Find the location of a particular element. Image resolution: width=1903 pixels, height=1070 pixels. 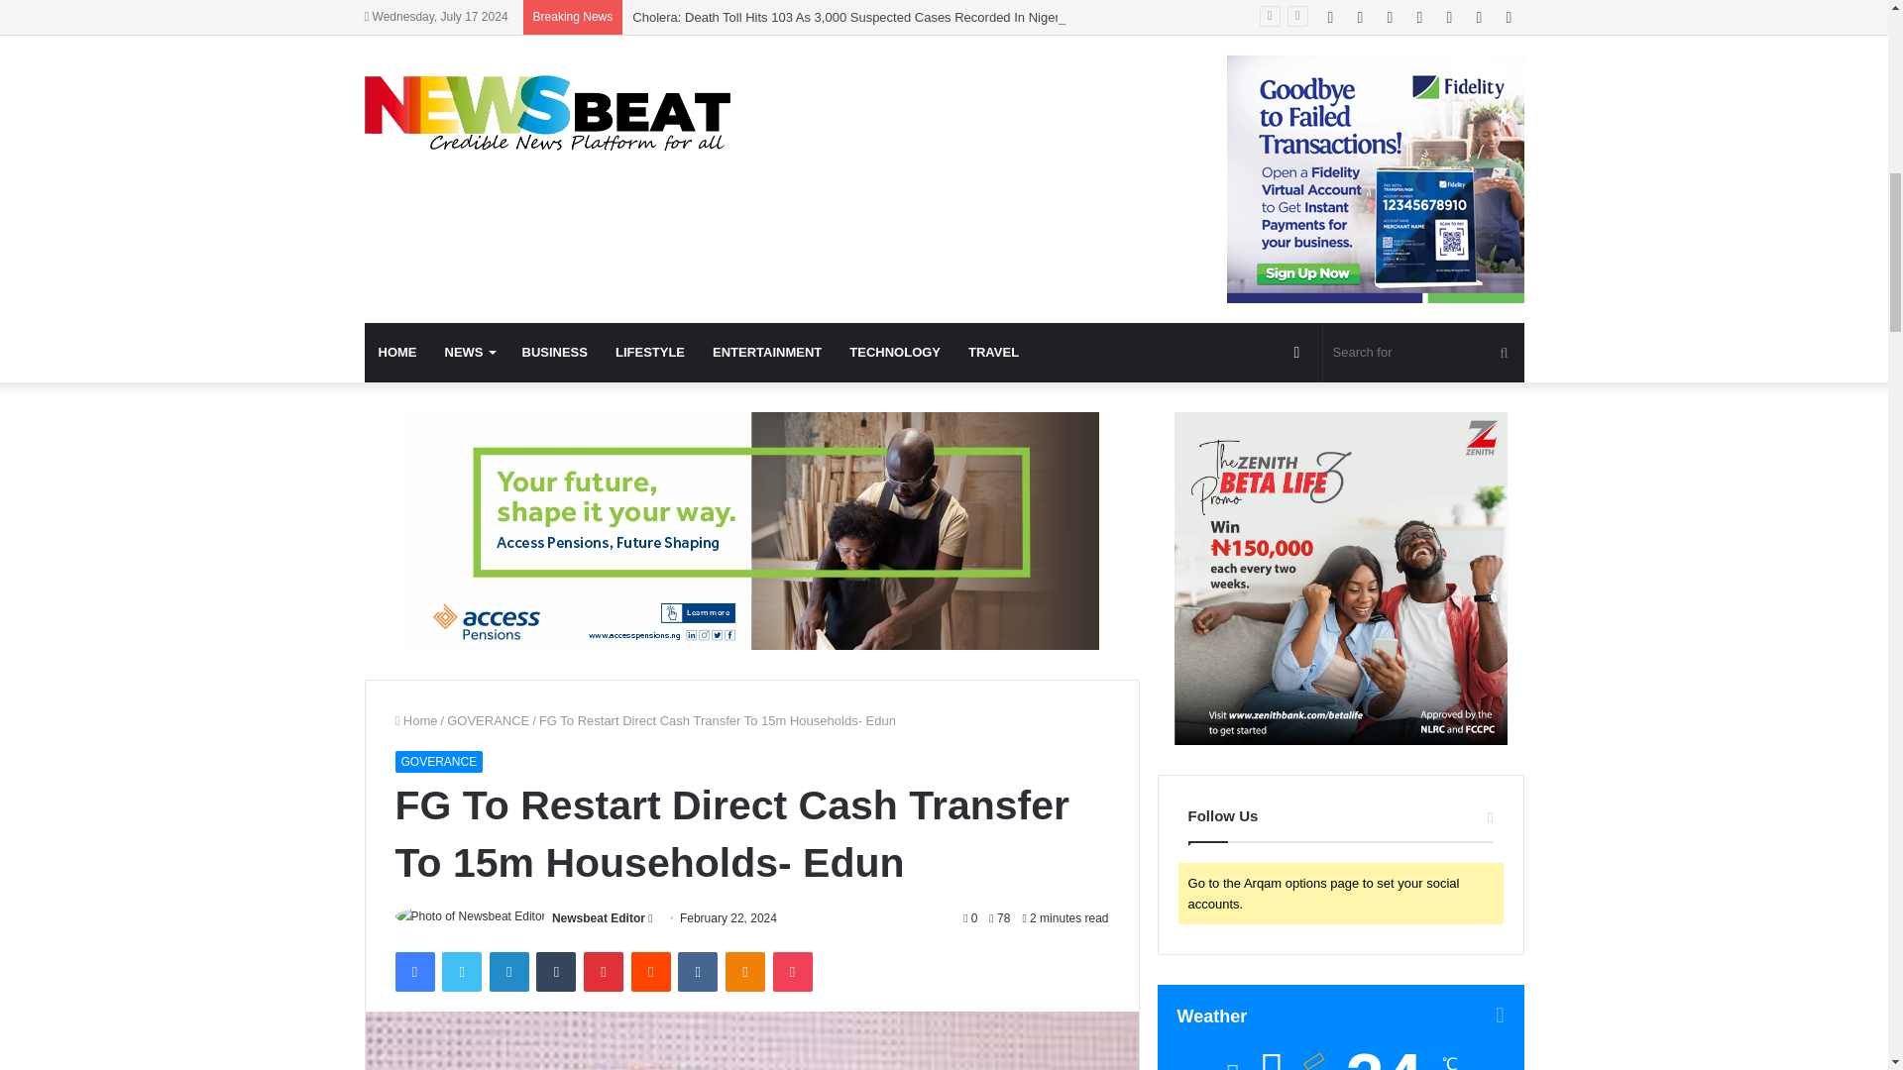

Random Article is located at coordinates (1479, 17).